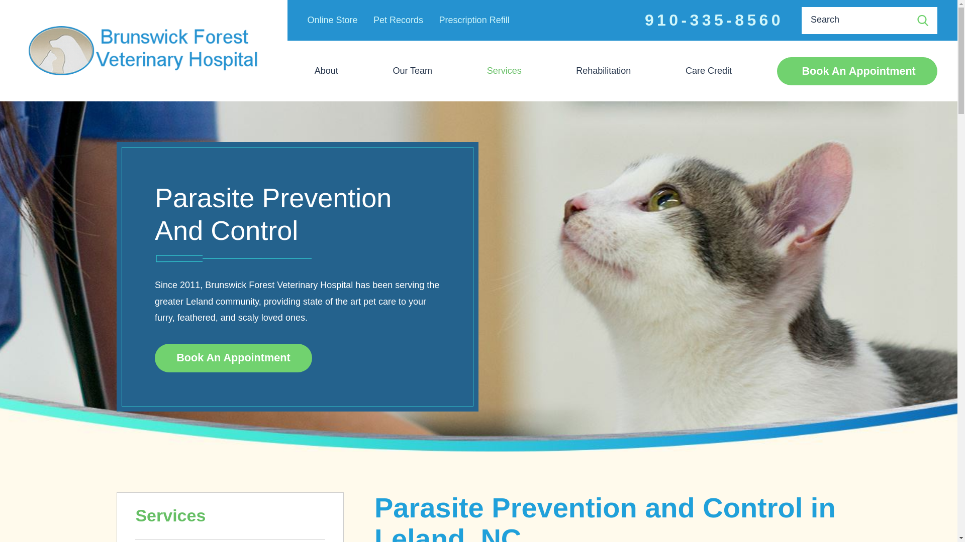  I want to click on Prescription Refill, so click(474, 20).